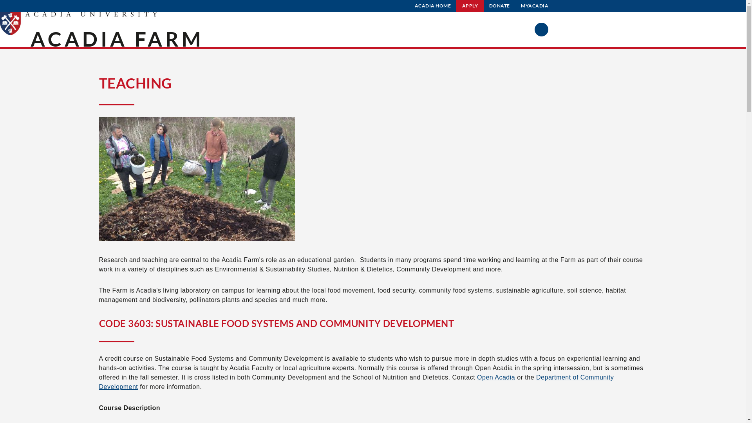 Image resolution: width=752 pixels, height=423 pixels. I want to click on Open Acadia, so click(496, 378).